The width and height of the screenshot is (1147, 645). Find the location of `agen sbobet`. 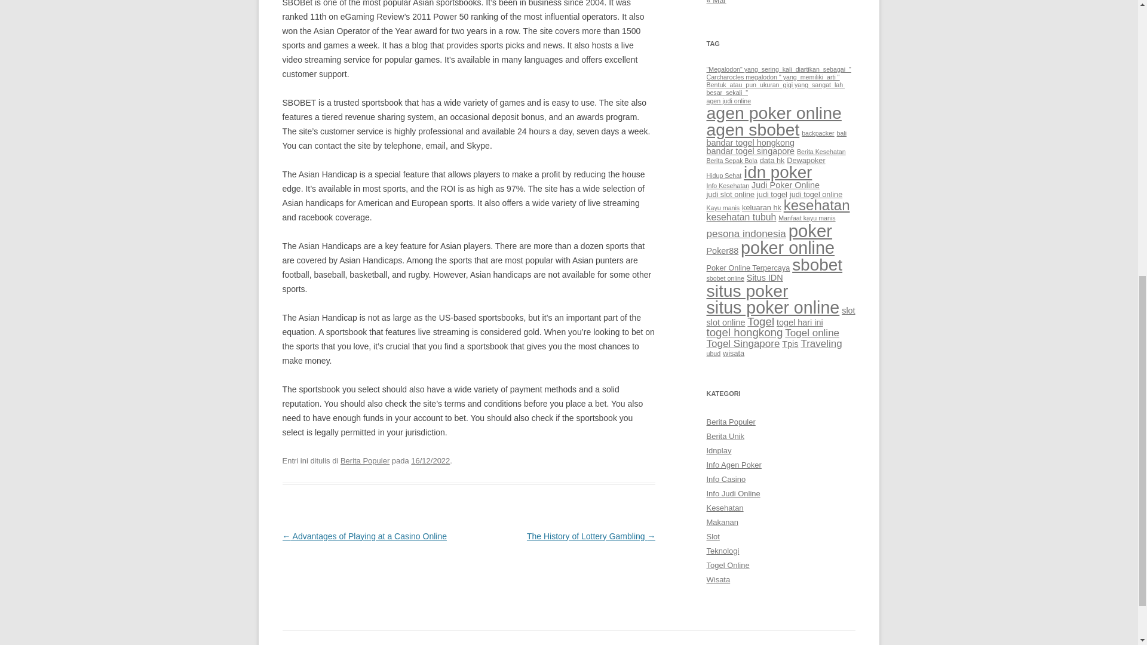

agen sbobet is located at coordinates (753, 129).